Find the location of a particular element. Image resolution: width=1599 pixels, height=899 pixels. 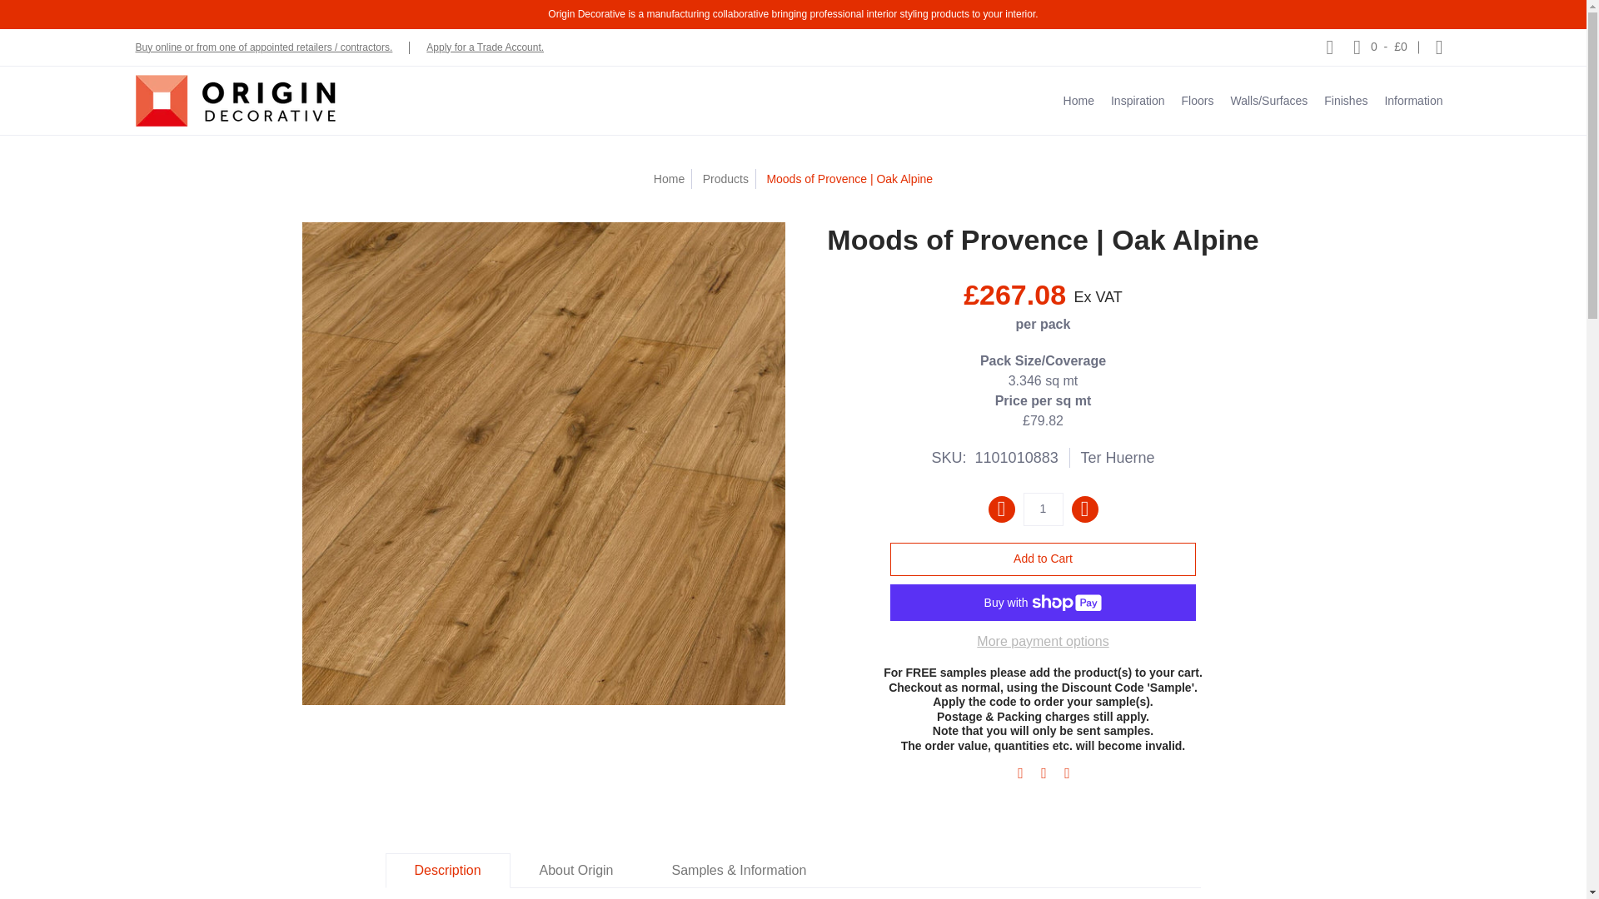

Inspiration is located at coordinates (1138, 100).